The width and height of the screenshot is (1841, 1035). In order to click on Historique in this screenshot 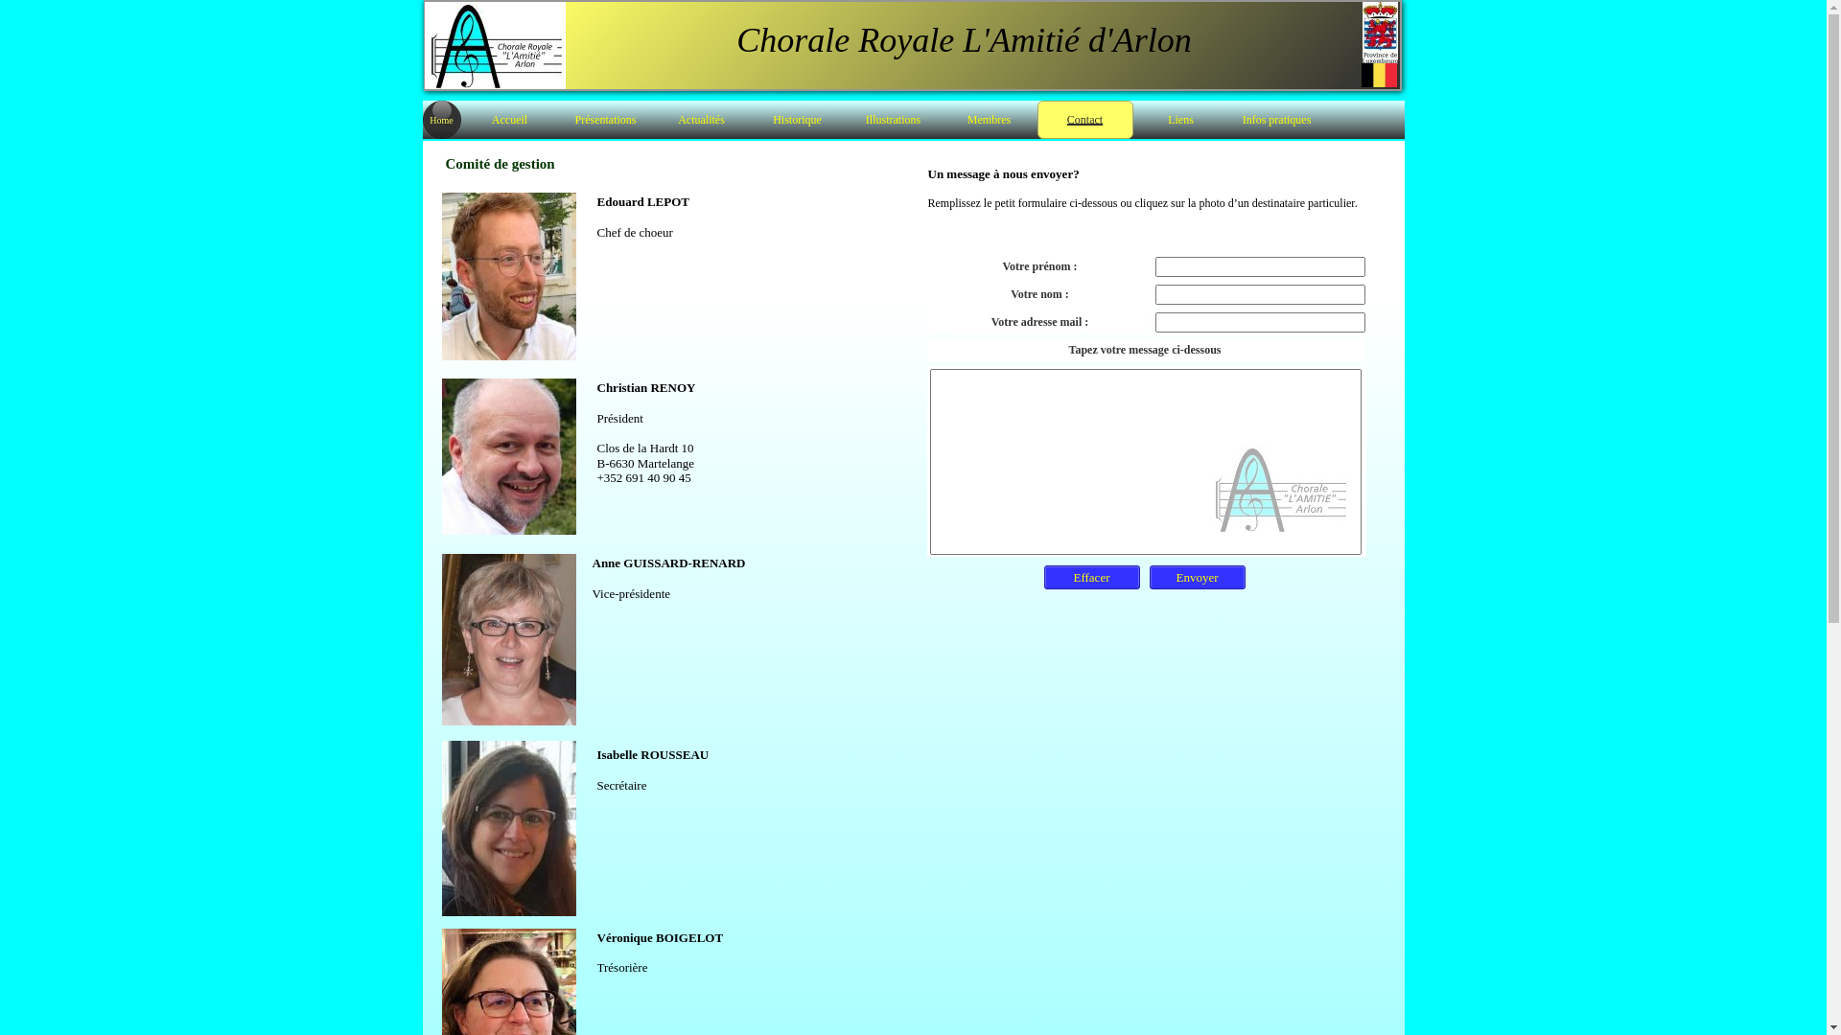, I will do `click(798, 120)`.